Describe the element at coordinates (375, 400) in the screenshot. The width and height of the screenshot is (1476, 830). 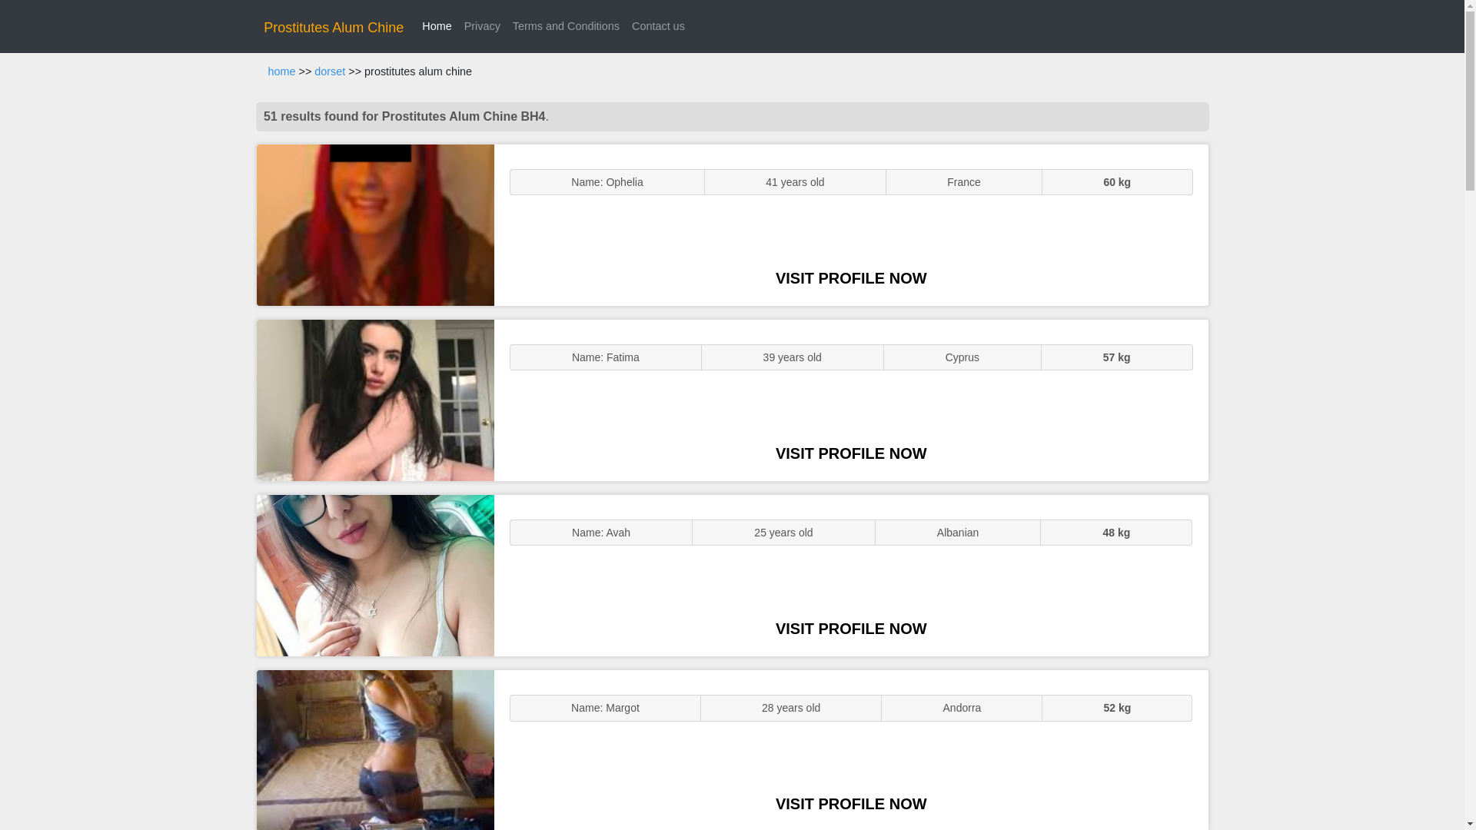
I see `GFE` at that location.